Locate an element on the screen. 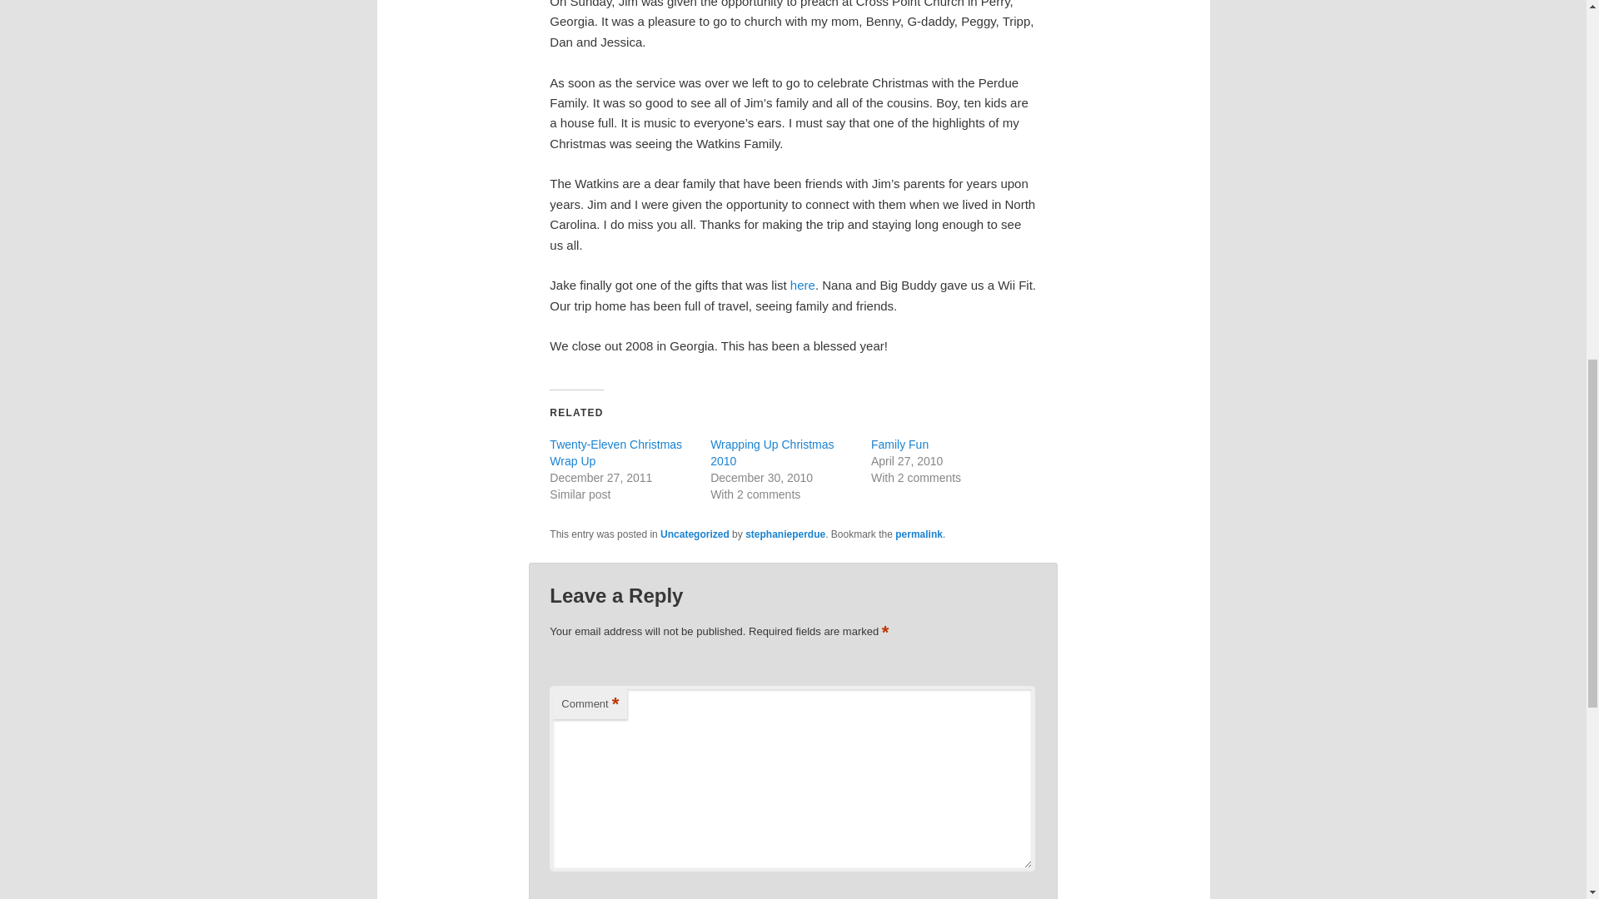  Uncategorized is located at coordinates (695, 534).